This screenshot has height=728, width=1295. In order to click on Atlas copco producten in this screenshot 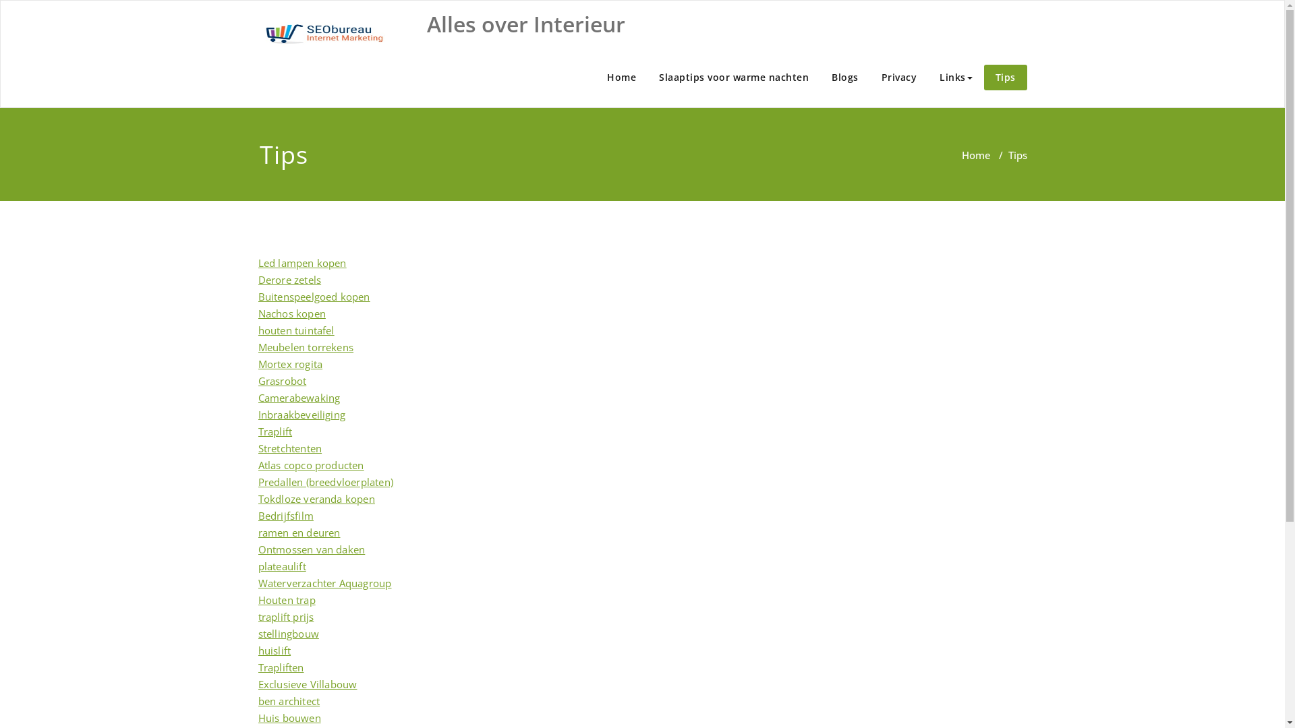, I will do `click(310, 465)`.